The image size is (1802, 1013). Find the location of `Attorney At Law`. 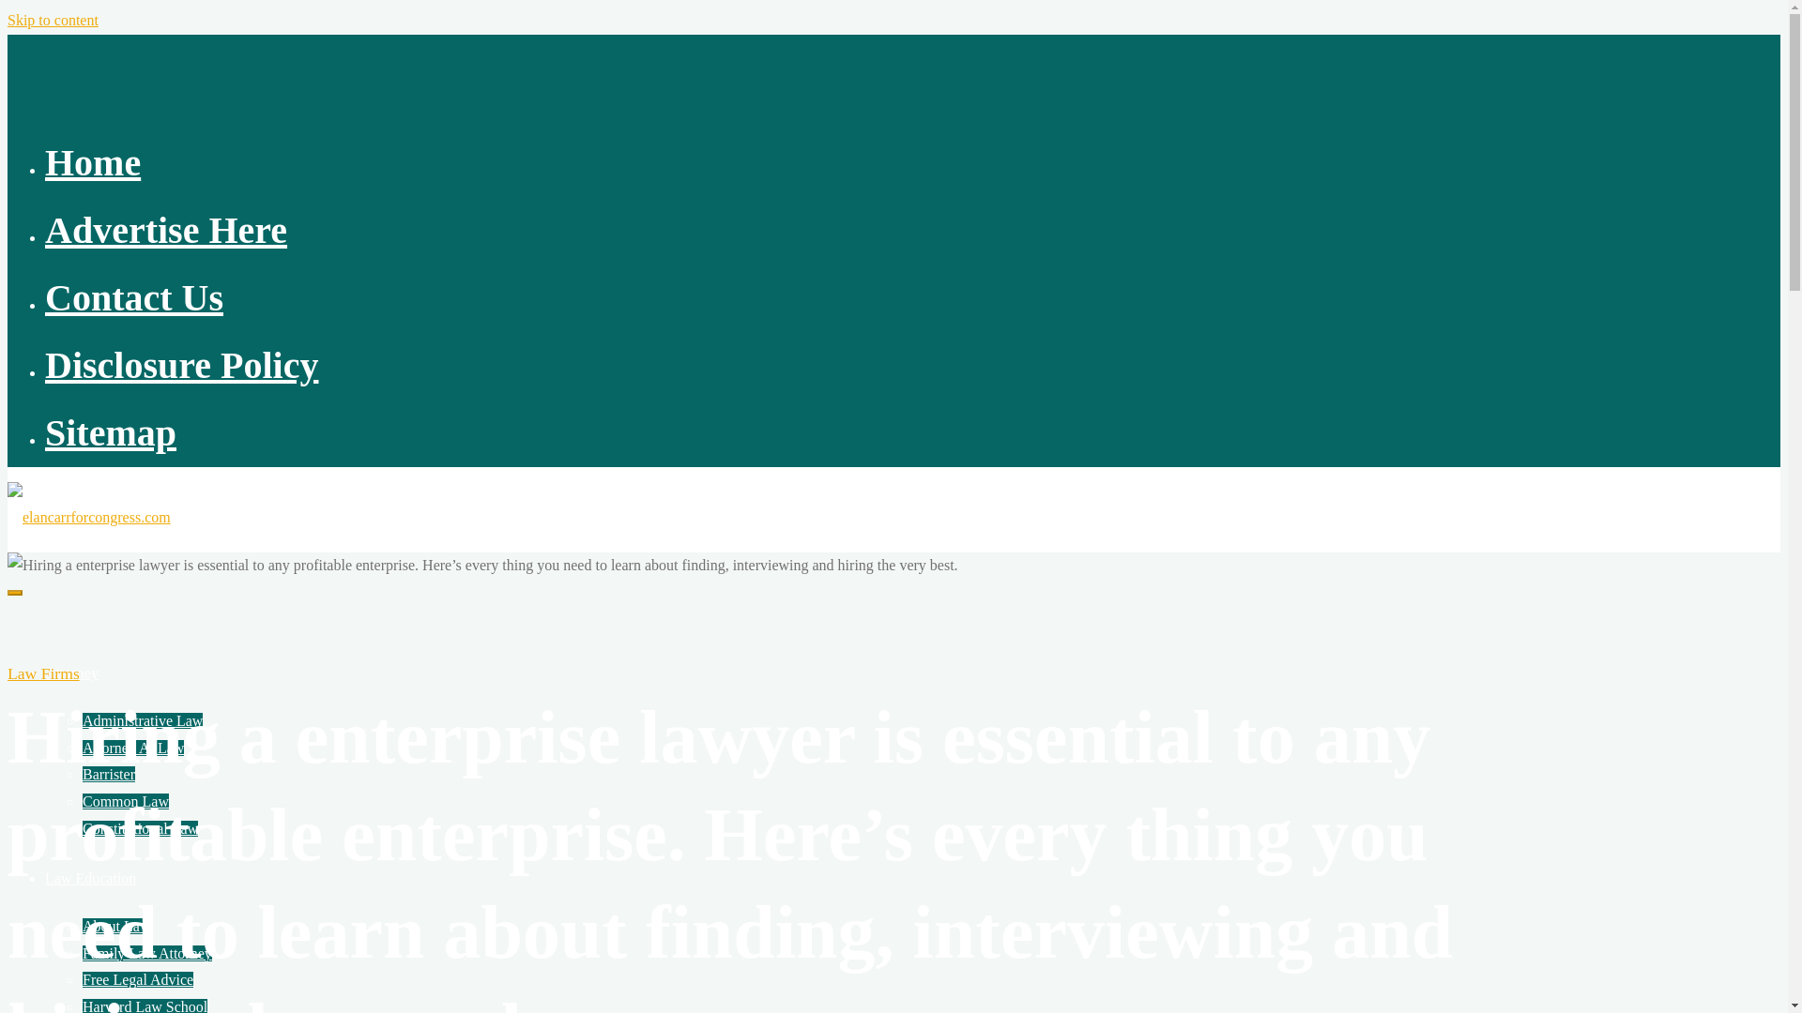

Attorney At Law is located at coordinates (133, 748).